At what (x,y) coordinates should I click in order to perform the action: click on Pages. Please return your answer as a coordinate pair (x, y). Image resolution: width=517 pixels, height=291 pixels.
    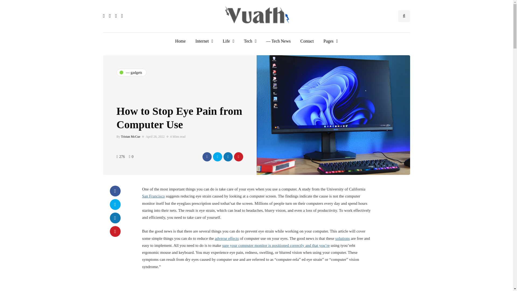
    Looking at the image, I should click on (330, 41).